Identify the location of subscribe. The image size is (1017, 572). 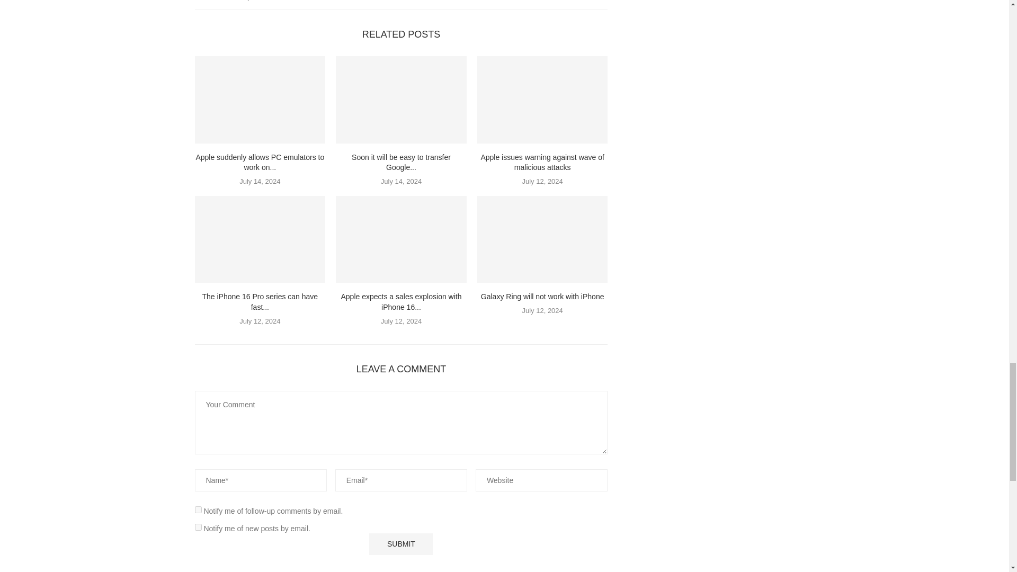
(198, 528).